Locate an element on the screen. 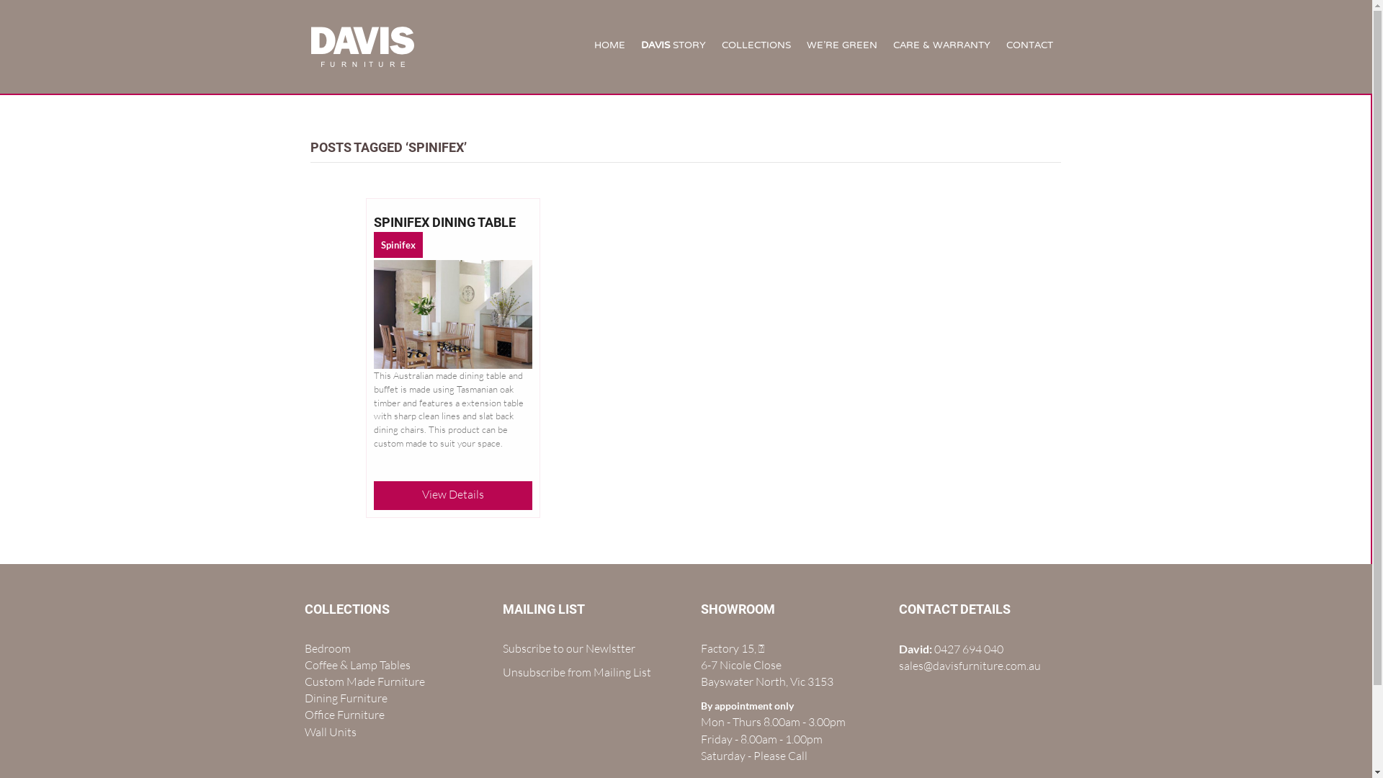  COLLECTIONS is located at coordinates (756, 47).